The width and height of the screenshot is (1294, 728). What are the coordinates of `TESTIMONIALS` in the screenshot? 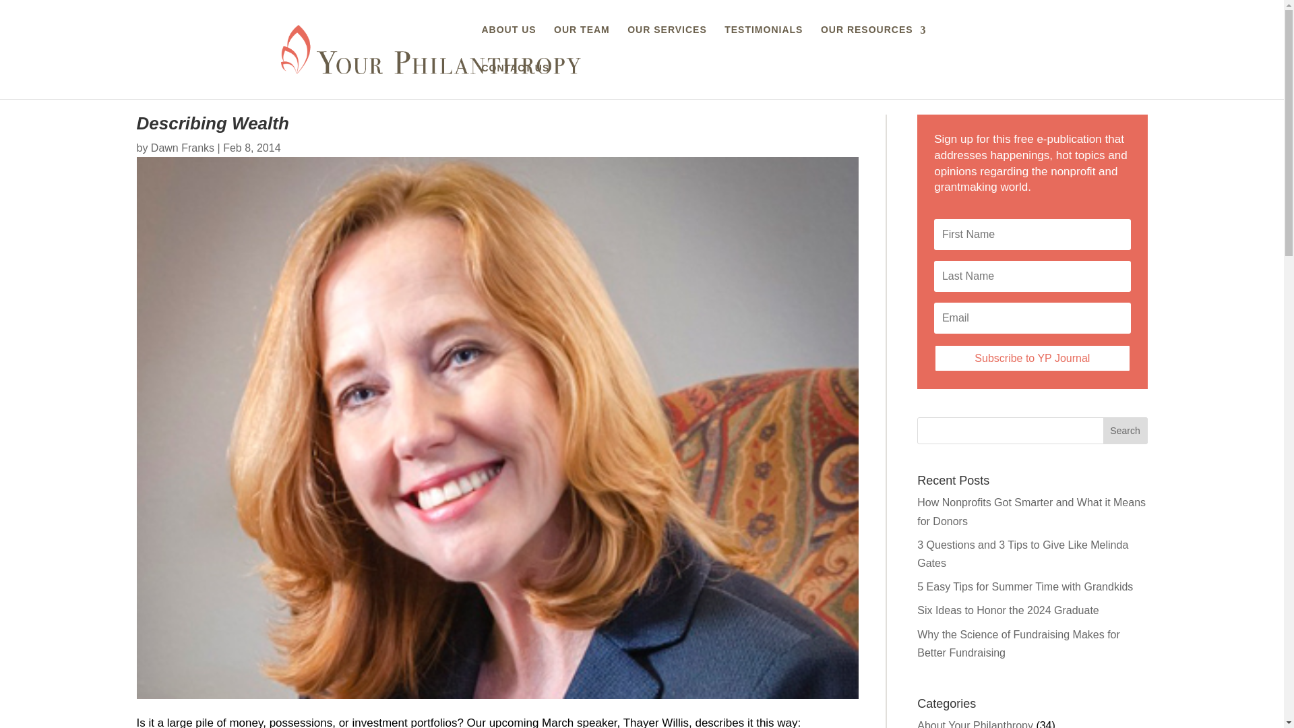 It's located at (763, 41).